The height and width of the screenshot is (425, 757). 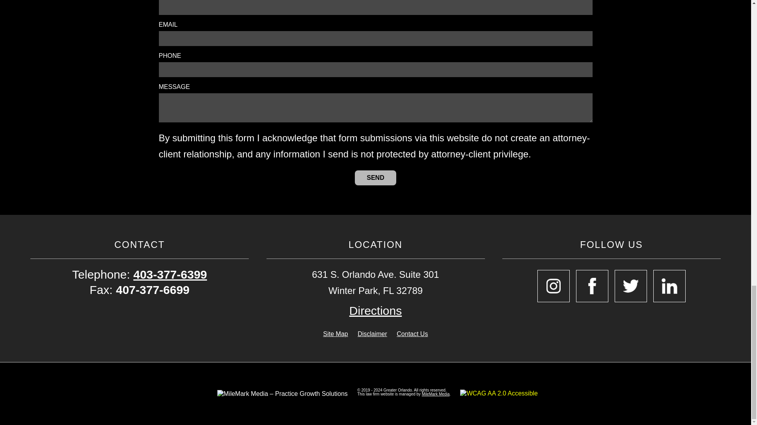 What do you see at coordinates (554, 286) in the screenshot?
I see `Open Instagram in a New Window` at bounding box center [554, 286].